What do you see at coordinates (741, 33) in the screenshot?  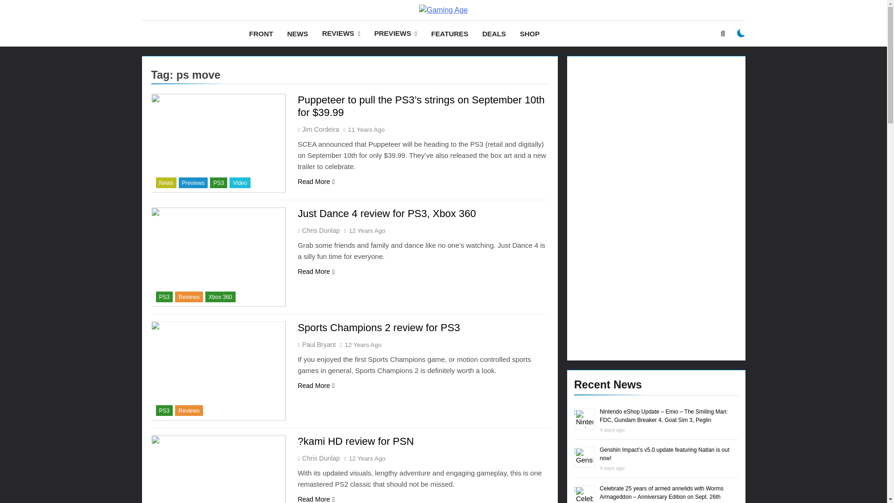 I see `on` at bounding box center [741, 33].